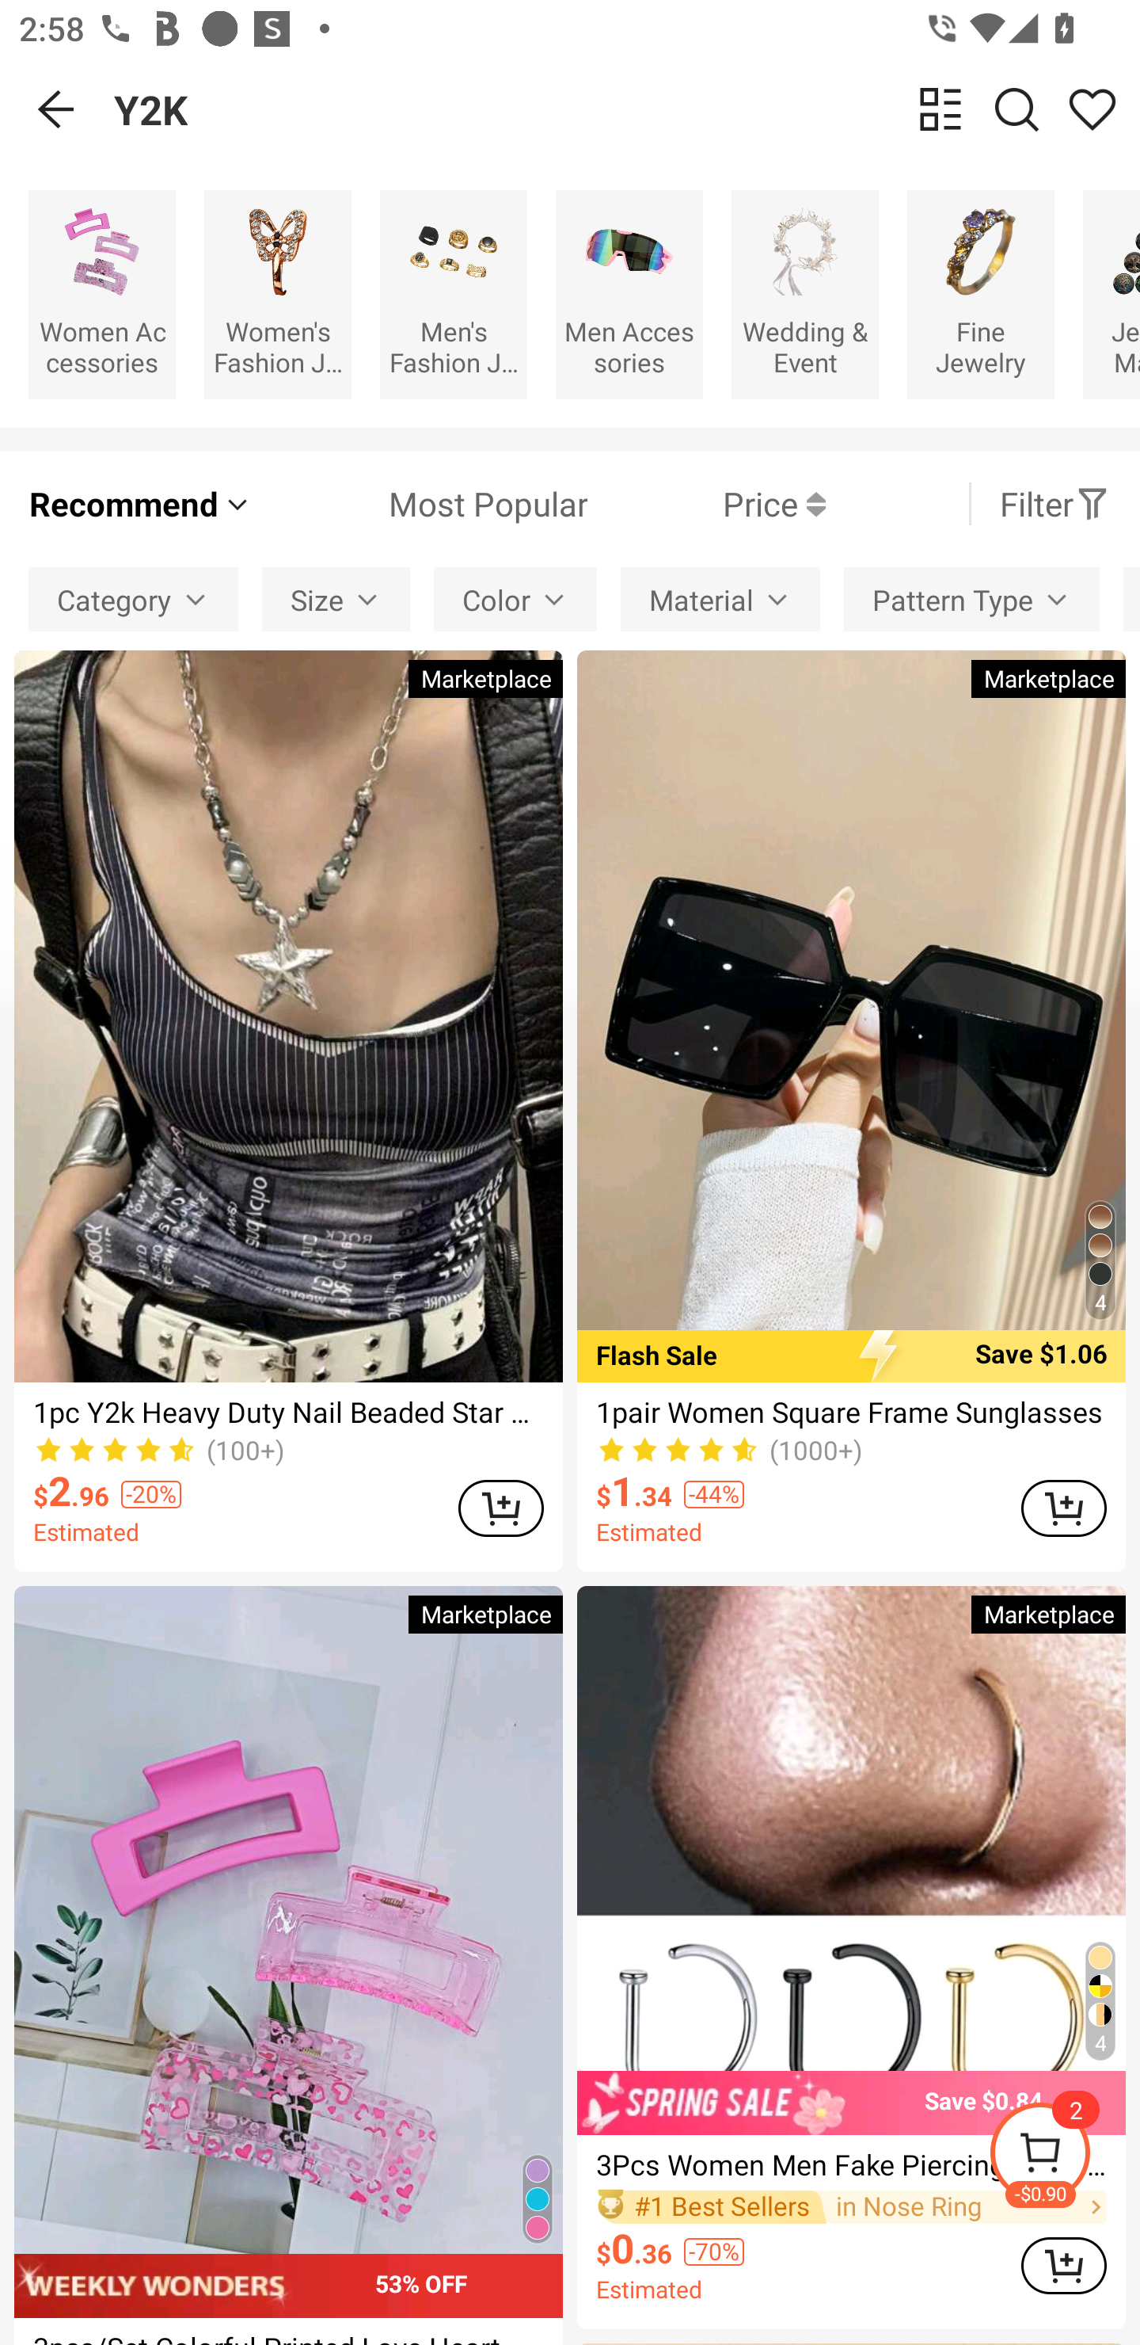  What do you see at coordinates (1054, 504) in the screenshot?
I see `Filter` at bounding box center [1054, 504].